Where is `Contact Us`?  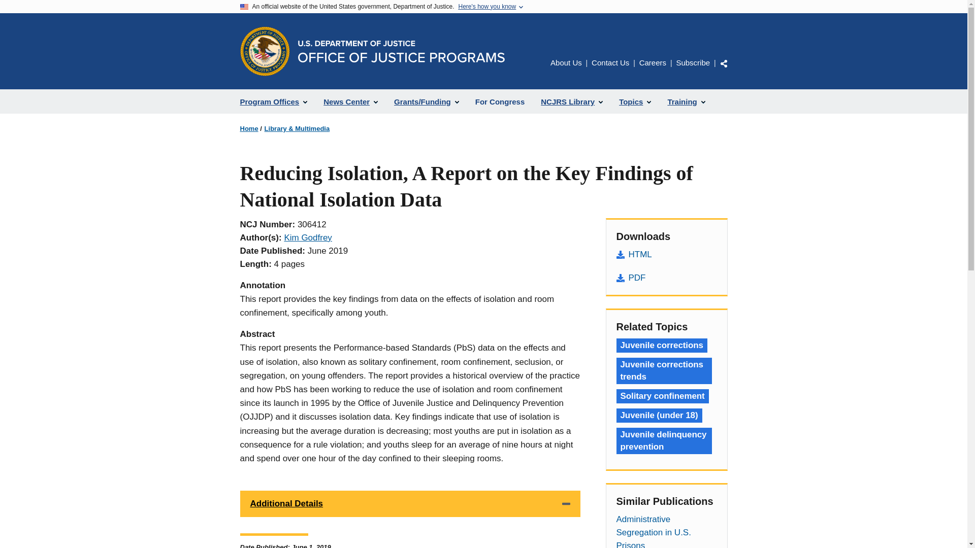 Contact Us is located at coordinates (610, 62).